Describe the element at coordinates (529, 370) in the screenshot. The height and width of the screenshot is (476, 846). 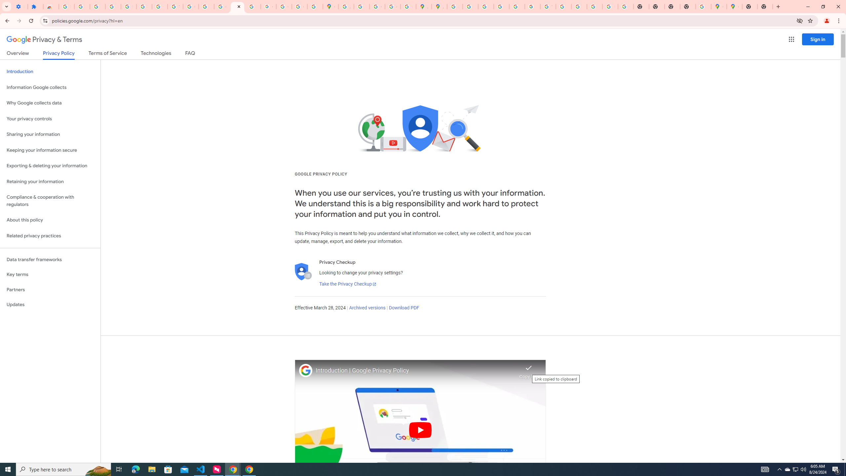
I see `Link copied to clipboard` at that location.